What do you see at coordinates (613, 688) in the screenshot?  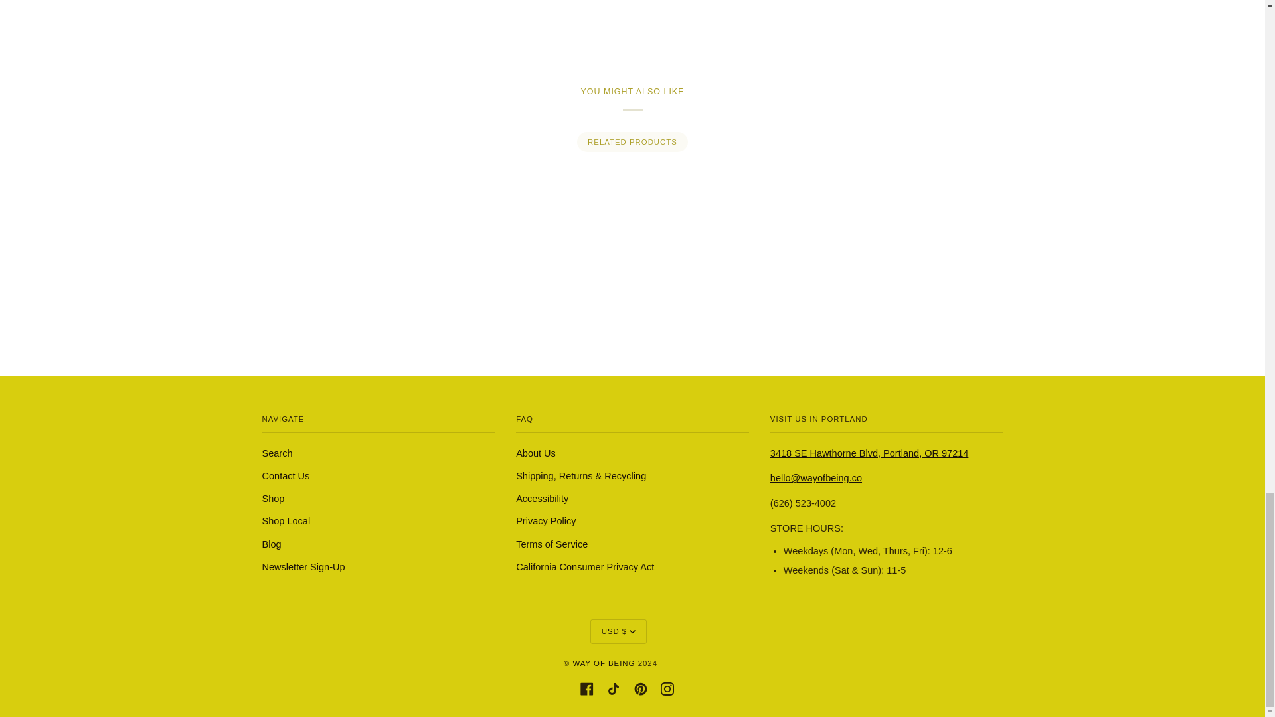 I see `Tiktok` at bounding box center [613, 688].